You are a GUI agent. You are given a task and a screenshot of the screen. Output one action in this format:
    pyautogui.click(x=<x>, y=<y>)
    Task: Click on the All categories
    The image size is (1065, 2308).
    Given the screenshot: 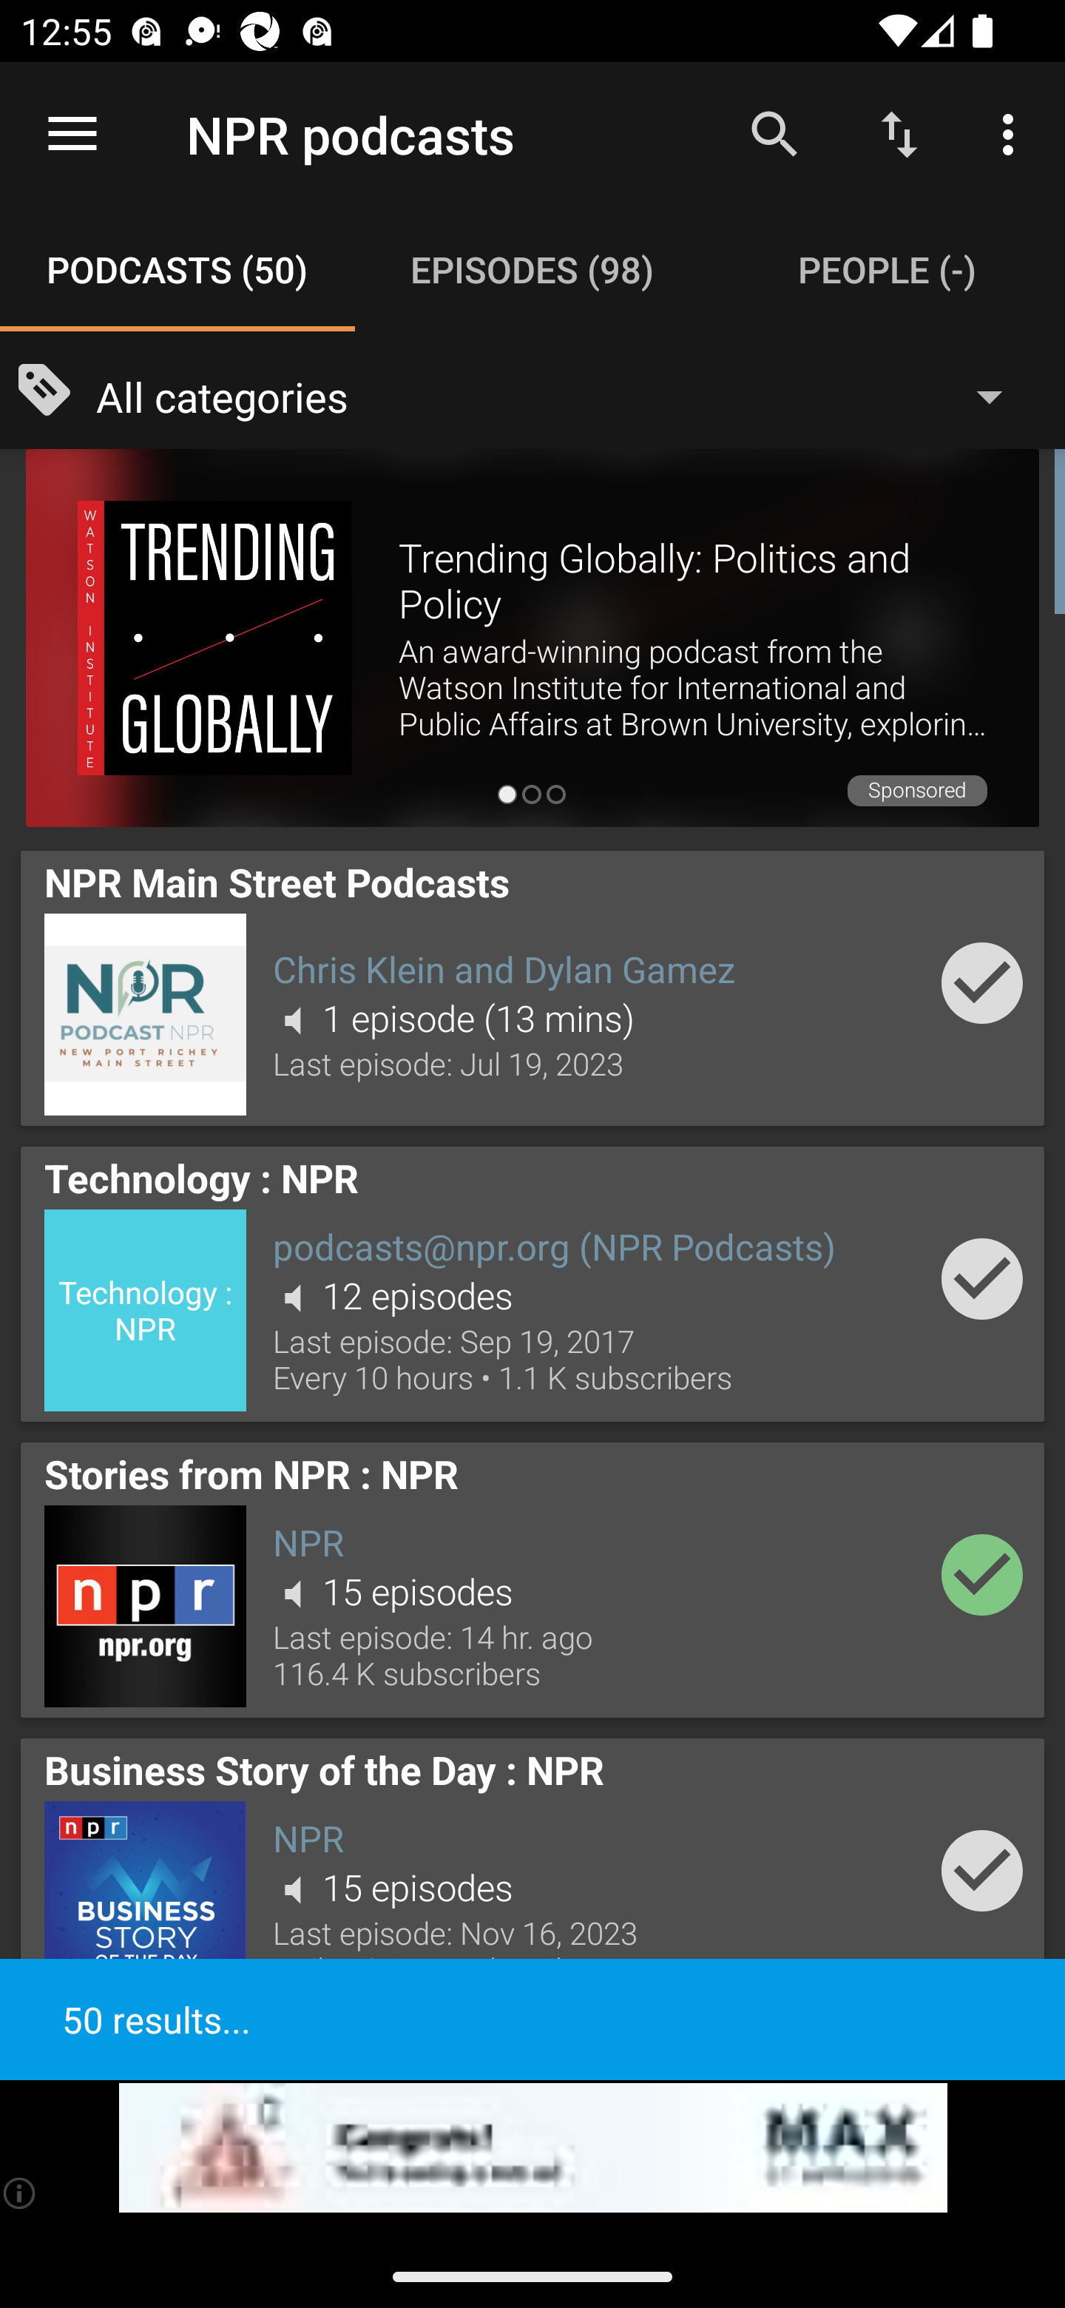 What is the action you would take?
    pyautogui.click(x=564, y=395)
    